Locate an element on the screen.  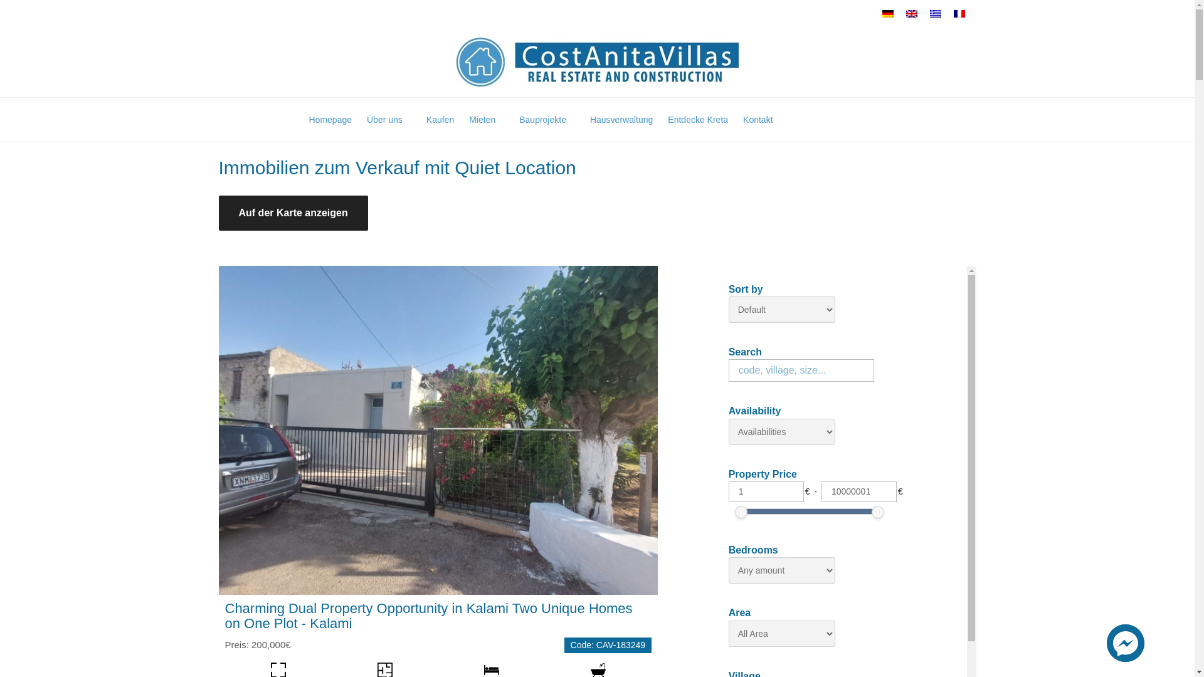
Entdecke Kreta is located at coordinates (697, 119).